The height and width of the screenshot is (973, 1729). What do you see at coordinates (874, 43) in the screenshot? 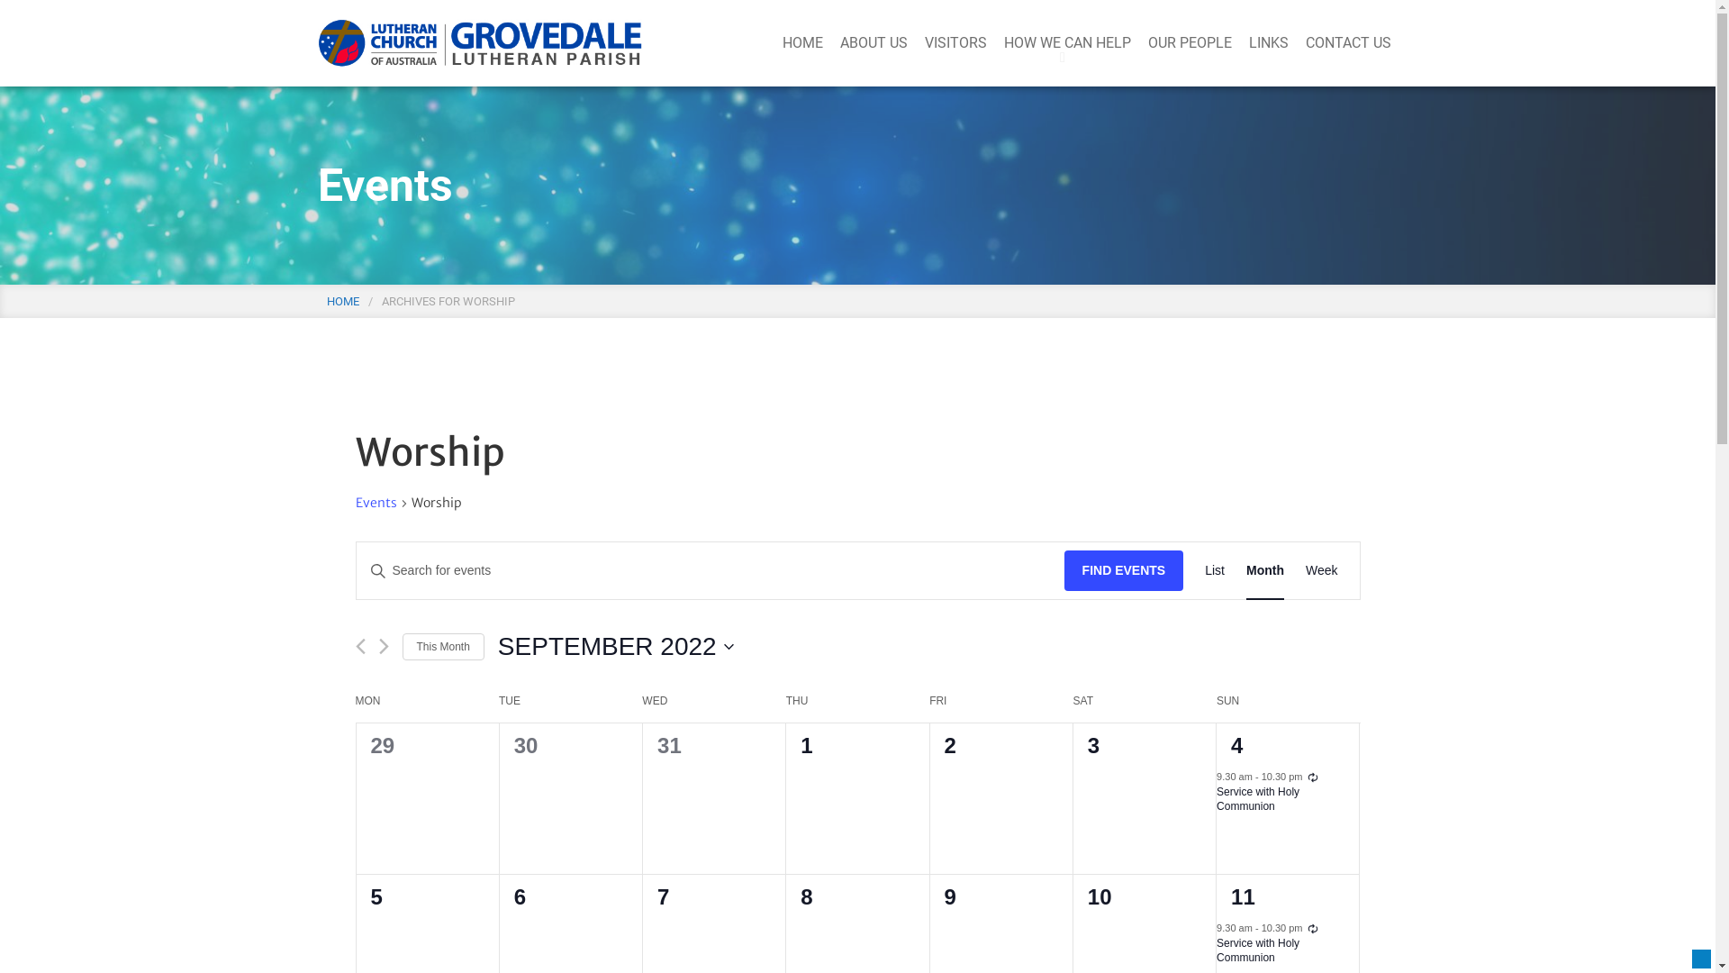
I see `ABOUT US` at bounding box center [874, 43].